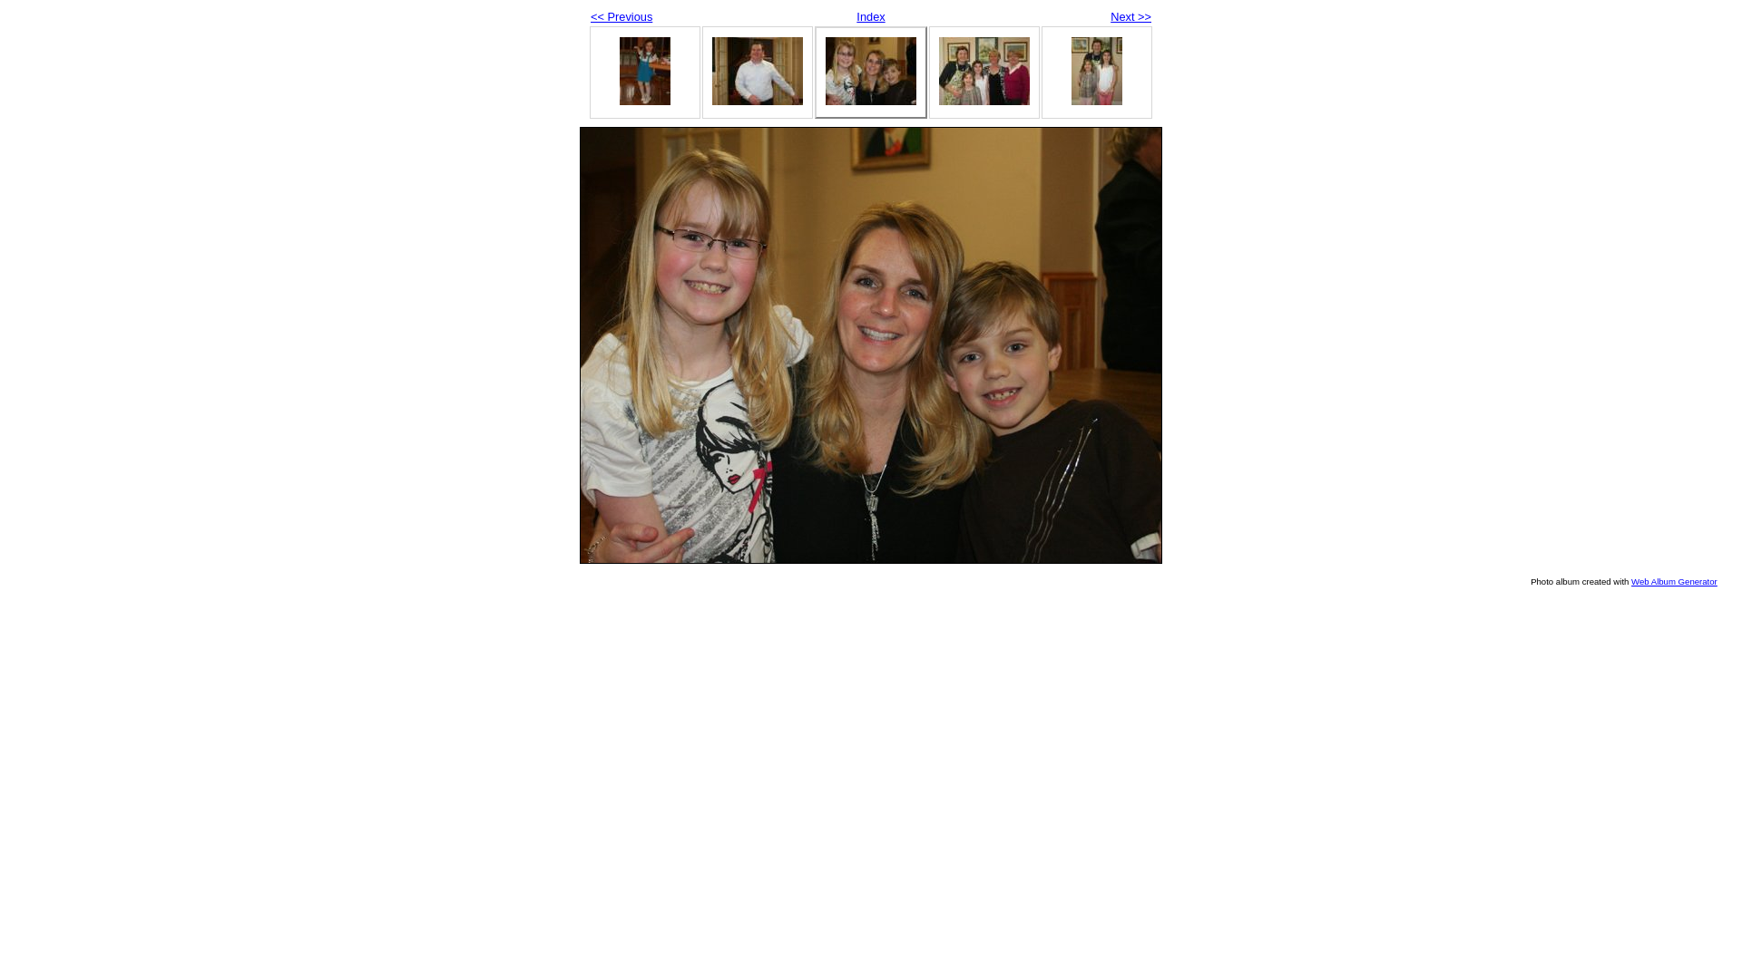 The image size is (1742, 979). I want to click on Web Album Generator, so click(1675, 582).